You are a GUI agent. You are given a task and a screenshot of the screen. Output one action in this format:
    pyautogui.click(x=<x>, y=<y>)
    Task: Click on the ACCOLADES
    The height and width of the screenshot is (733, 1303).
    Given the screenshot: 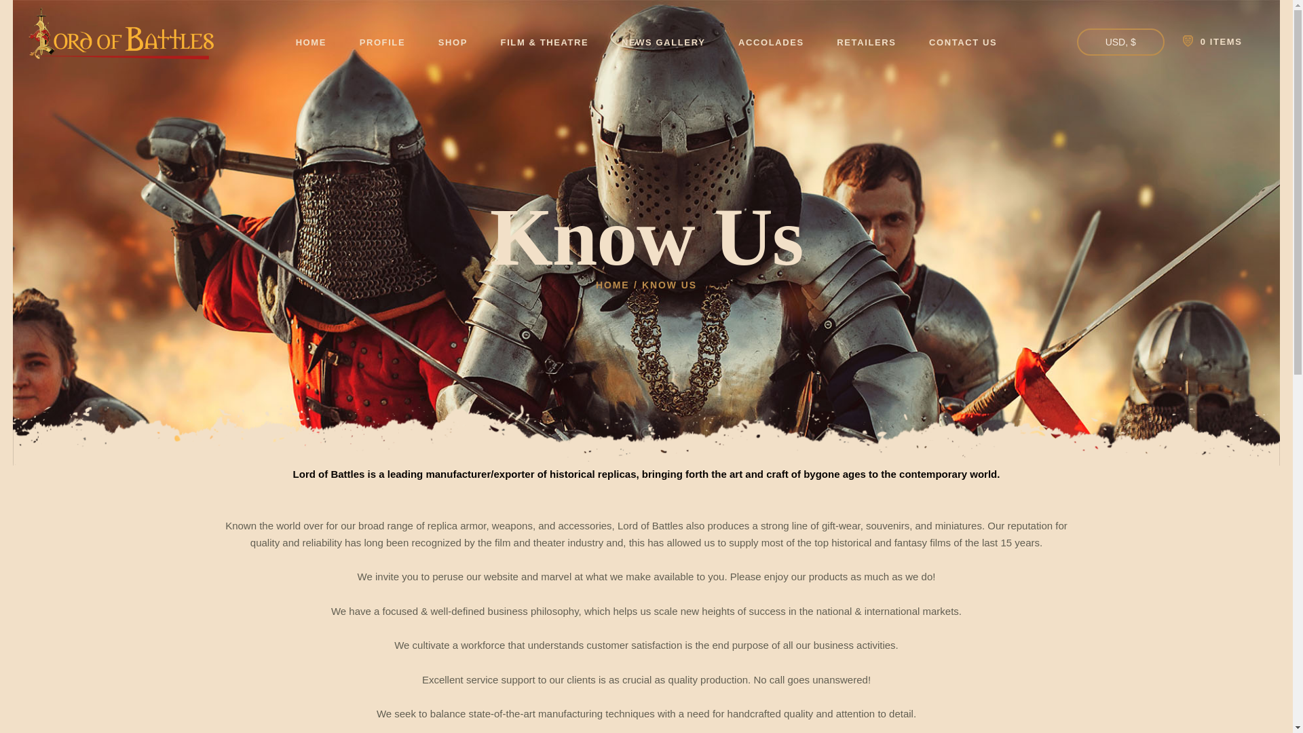 What is the action you would take?
    pyautogui.click(x=771, y=42)
    